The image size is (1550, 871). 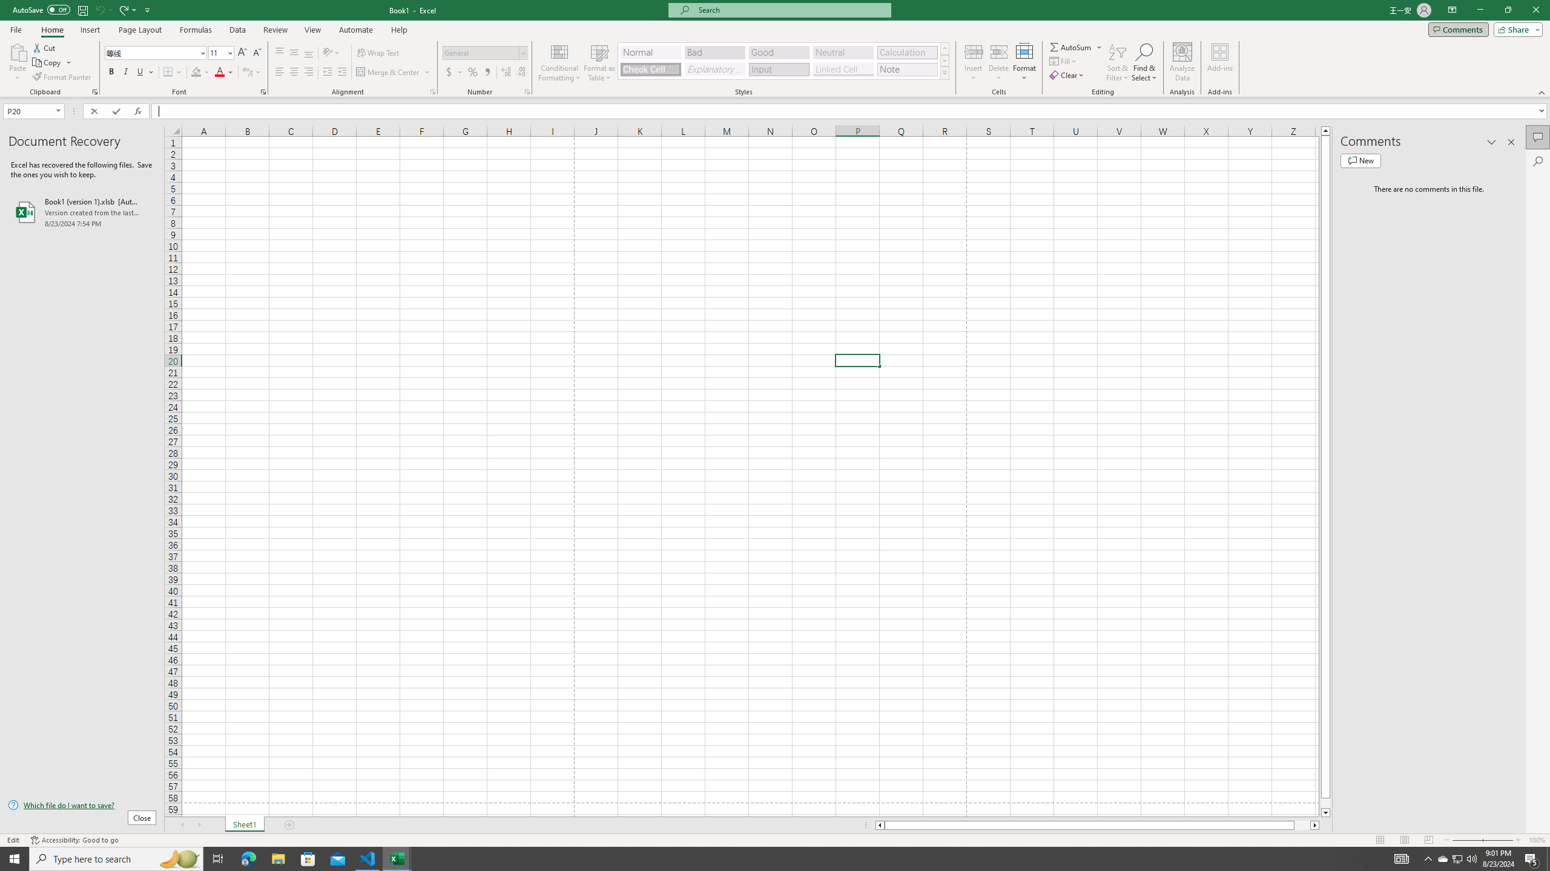 I want to click on Format Painter, so click(x=63, y=77).